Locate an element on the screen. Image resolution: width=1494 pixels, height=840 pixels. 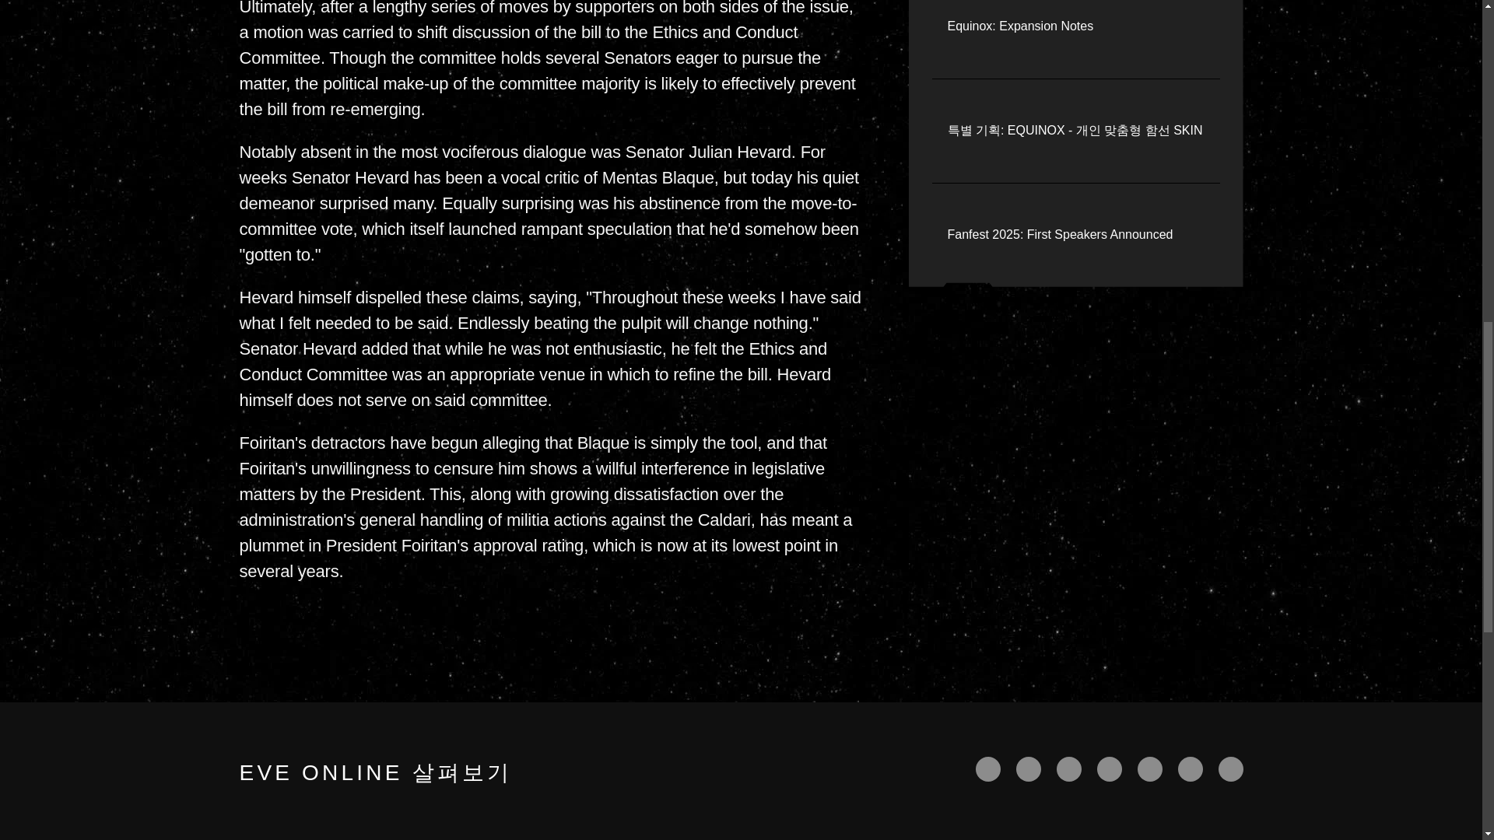
Equinox: Expansion Notes is located at coordinates (1020, 26).